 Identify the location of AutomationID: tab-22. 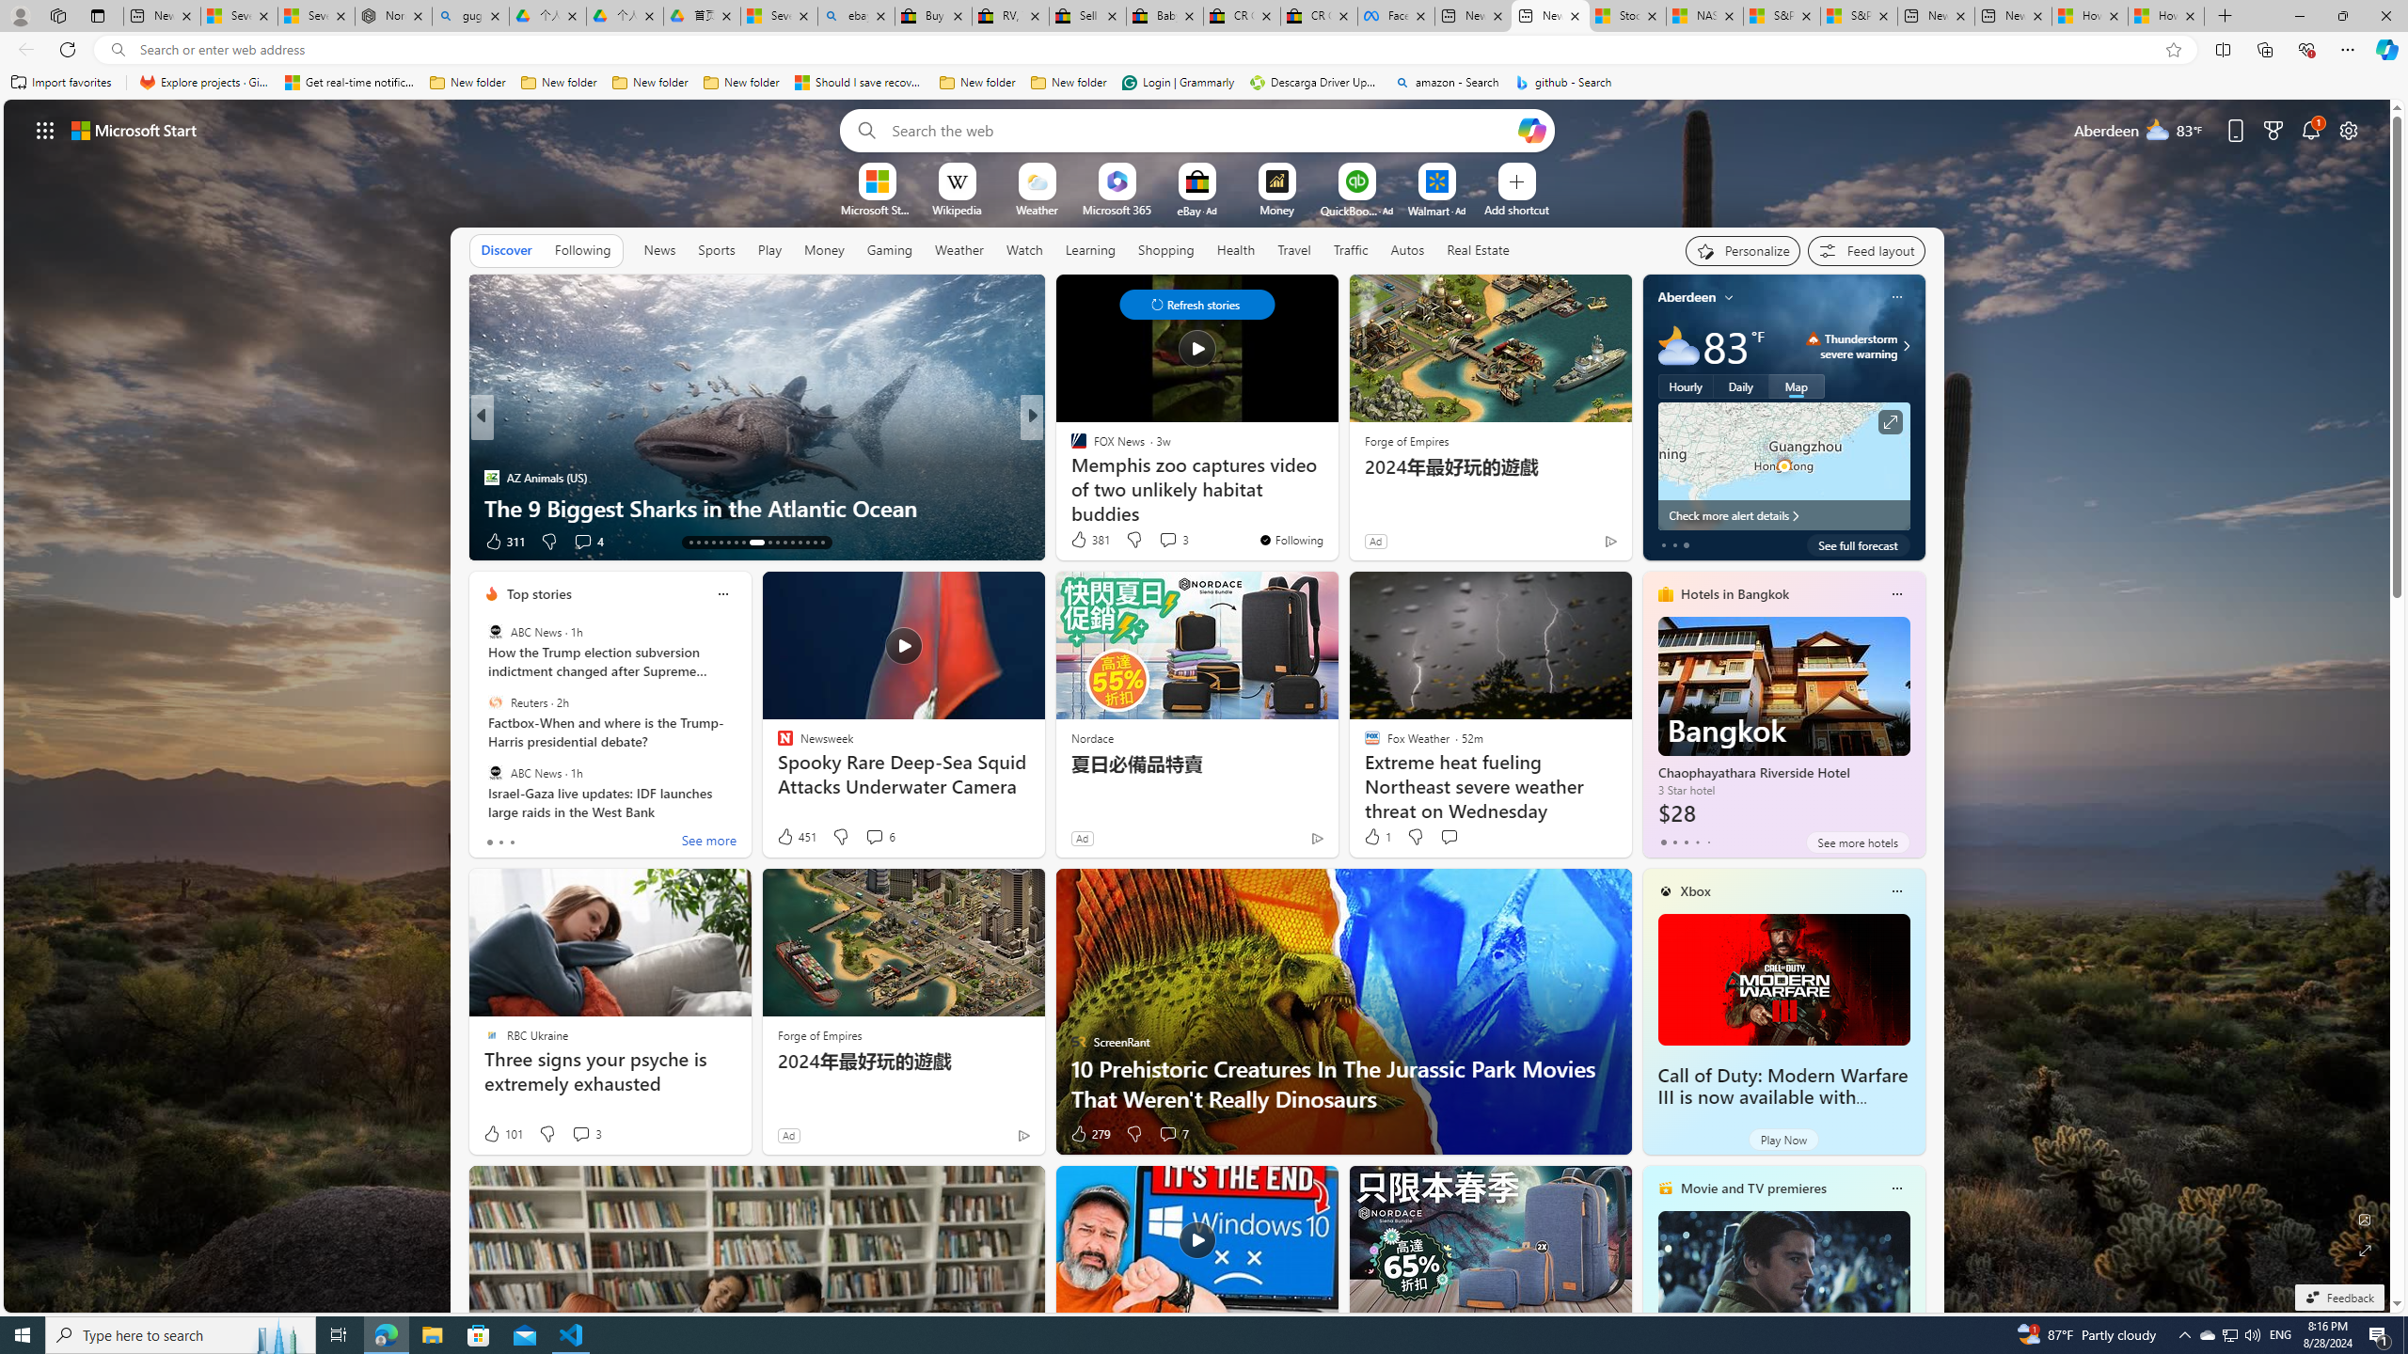
(763, 543).